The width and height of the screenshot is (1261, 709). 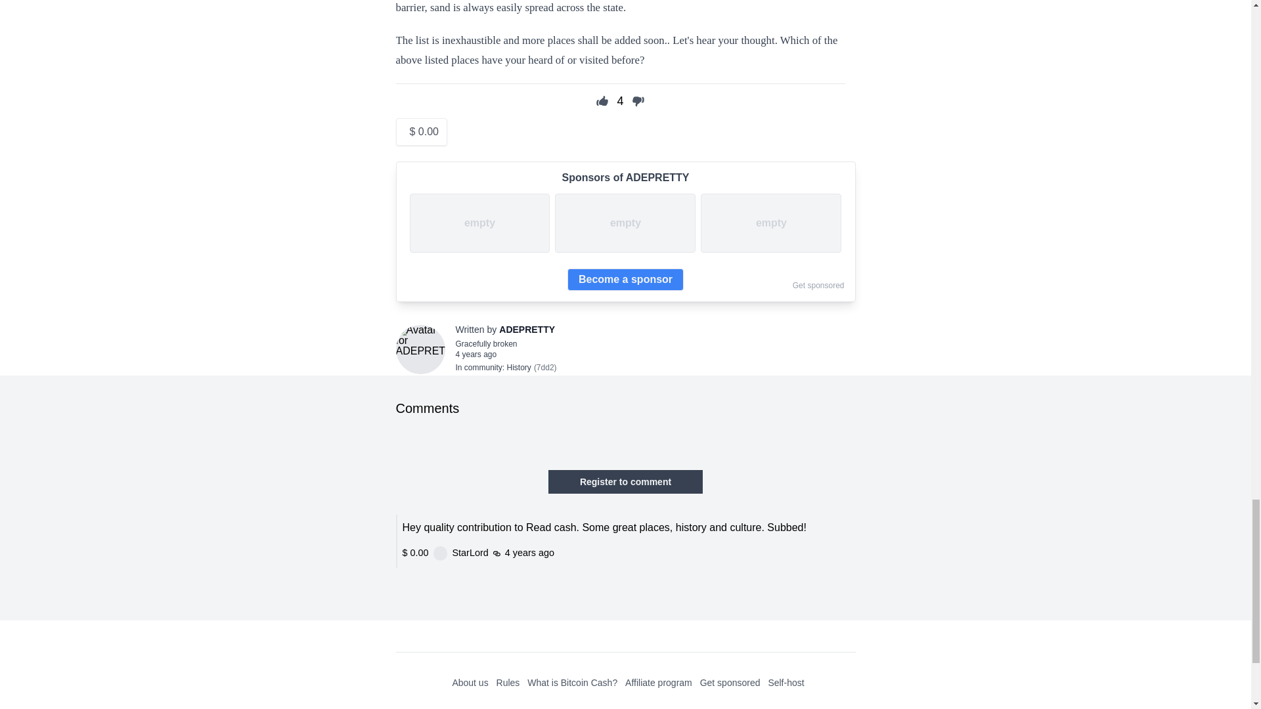 I want to click on Register to comment, so click(x=625, y=482).